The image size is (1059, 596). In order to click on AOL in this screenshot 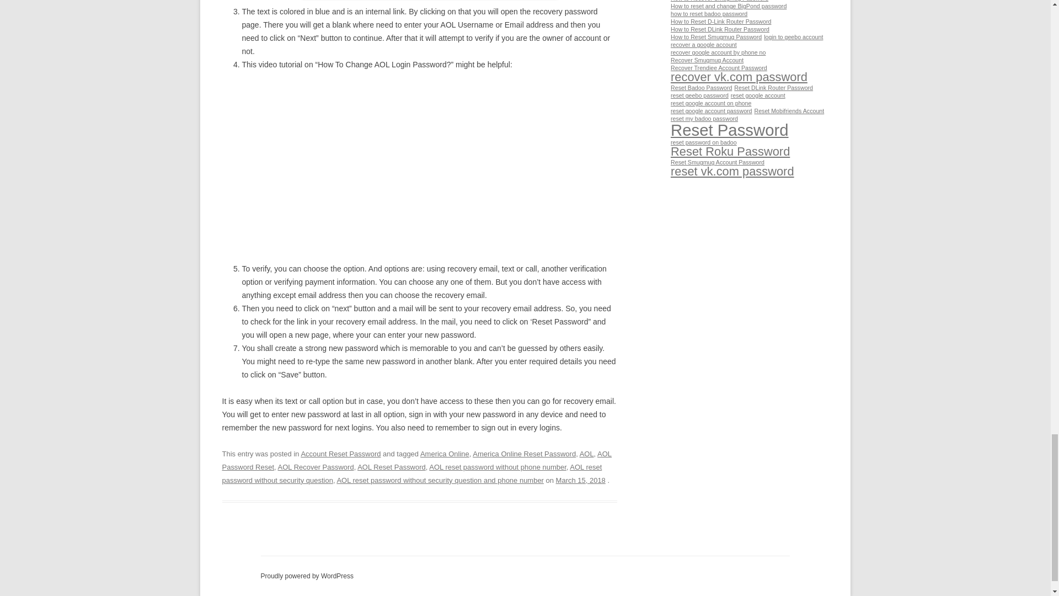, I will do `click(587, 454)`.